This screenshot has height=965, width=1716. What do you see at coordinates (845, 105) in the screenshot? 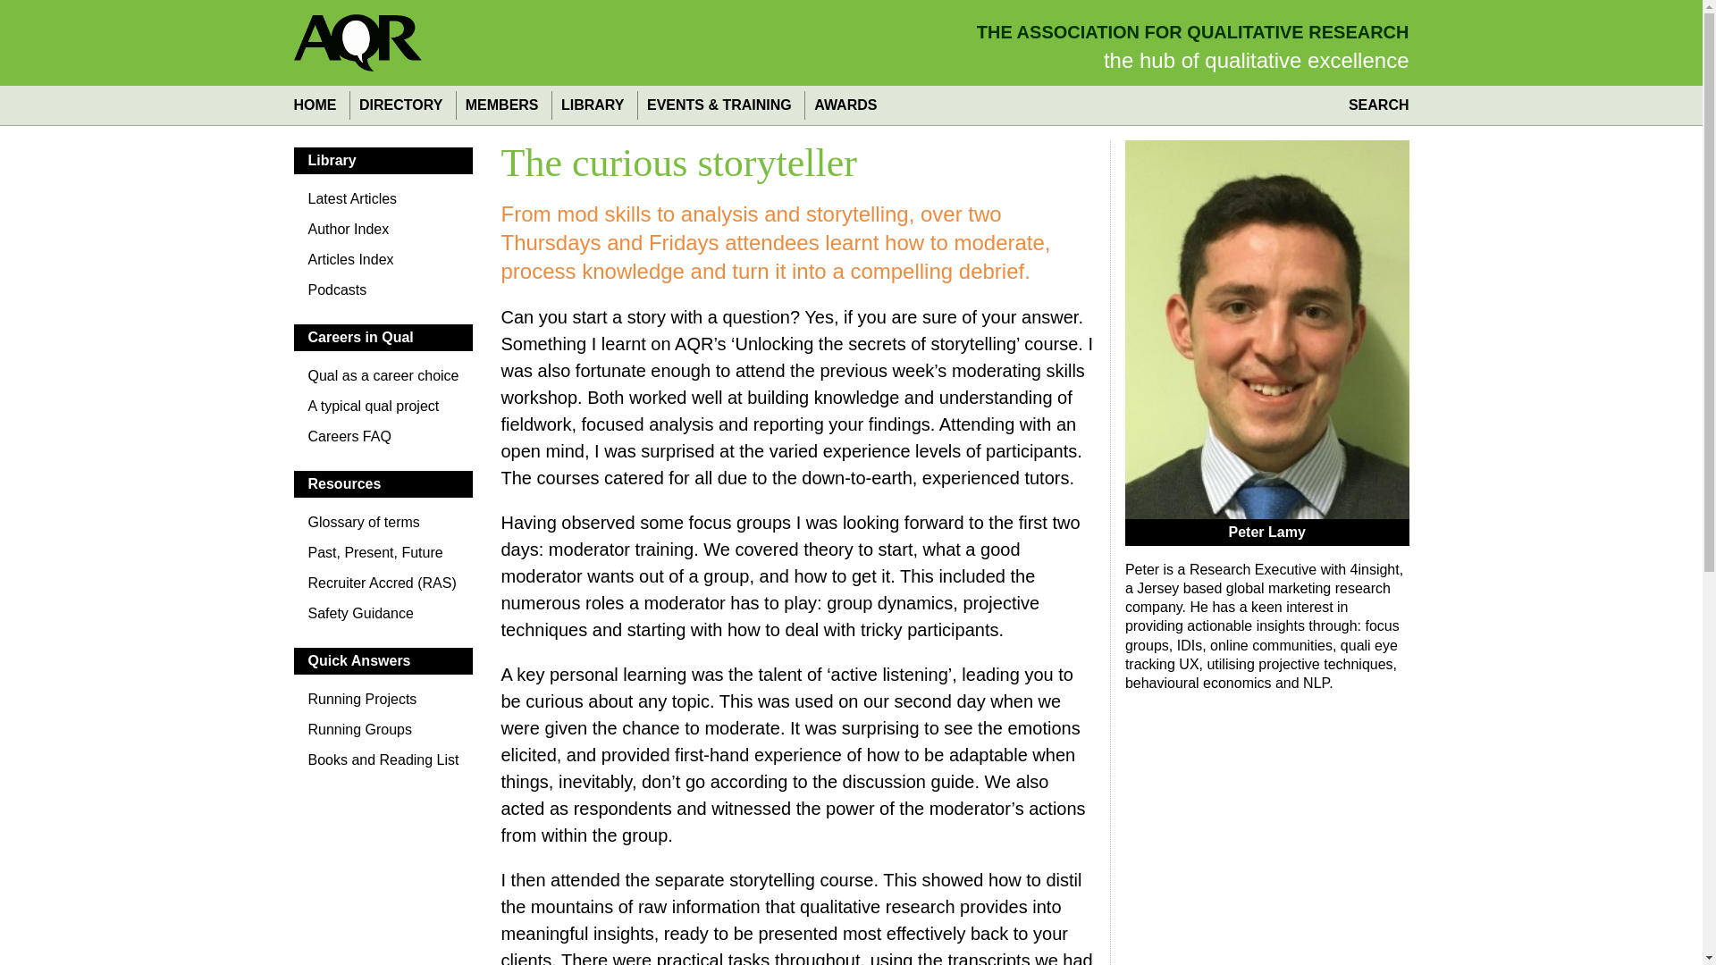
I see `AWARDS` at bounding box center [845, 105].